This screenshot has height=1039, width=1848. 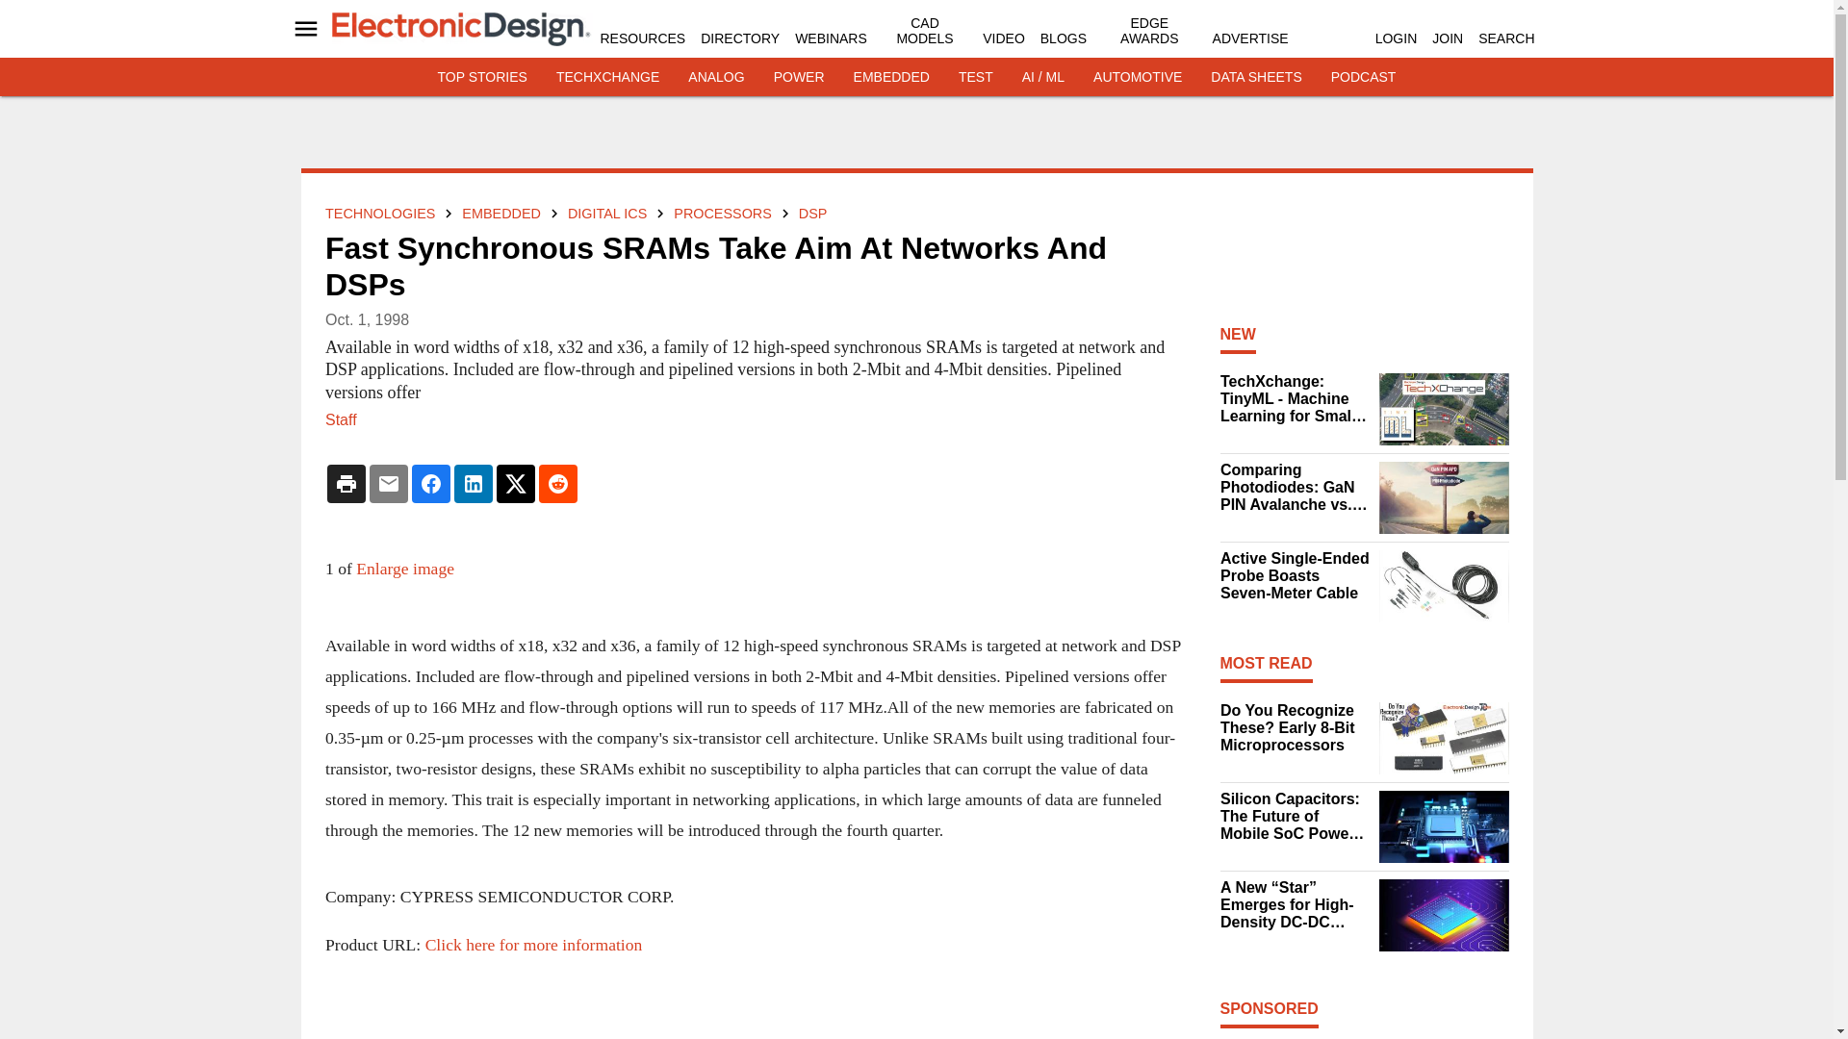 I want to click on TECHXCHANGE, so click(x=607, y=77).